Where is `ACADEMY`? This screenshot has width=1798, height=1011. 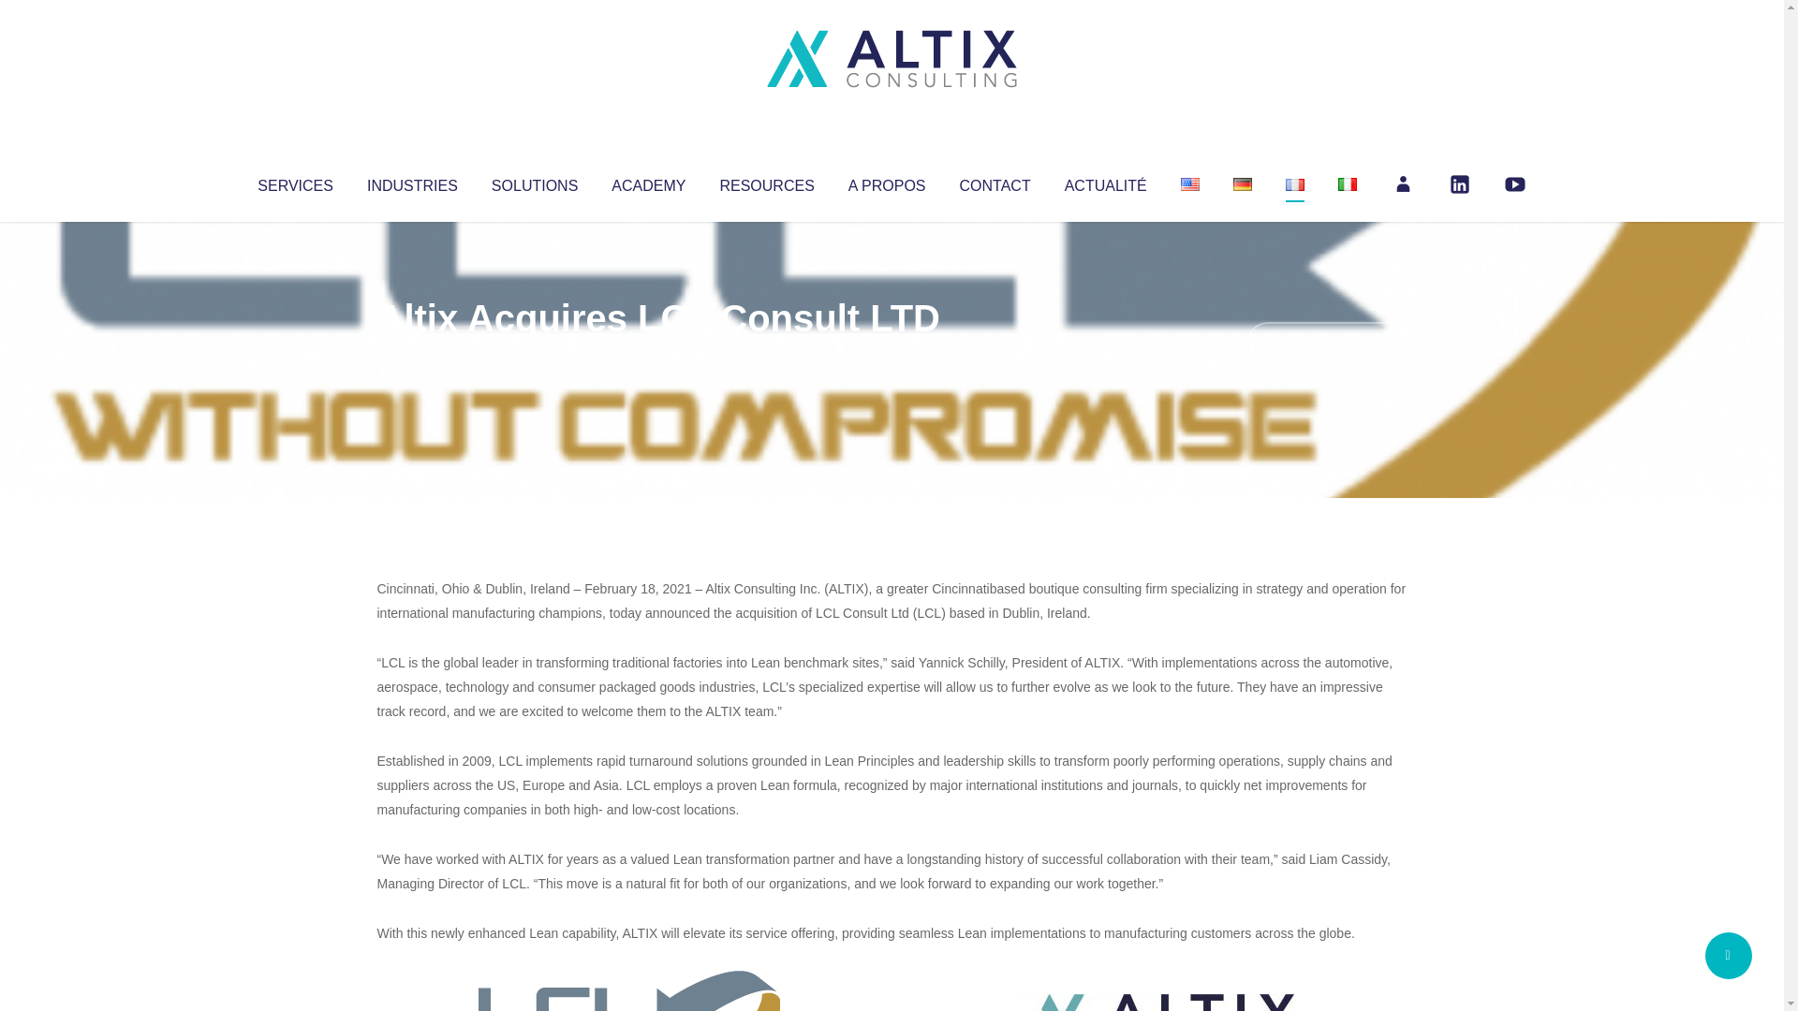 ACADEMY is located at coordinates (648, 182).